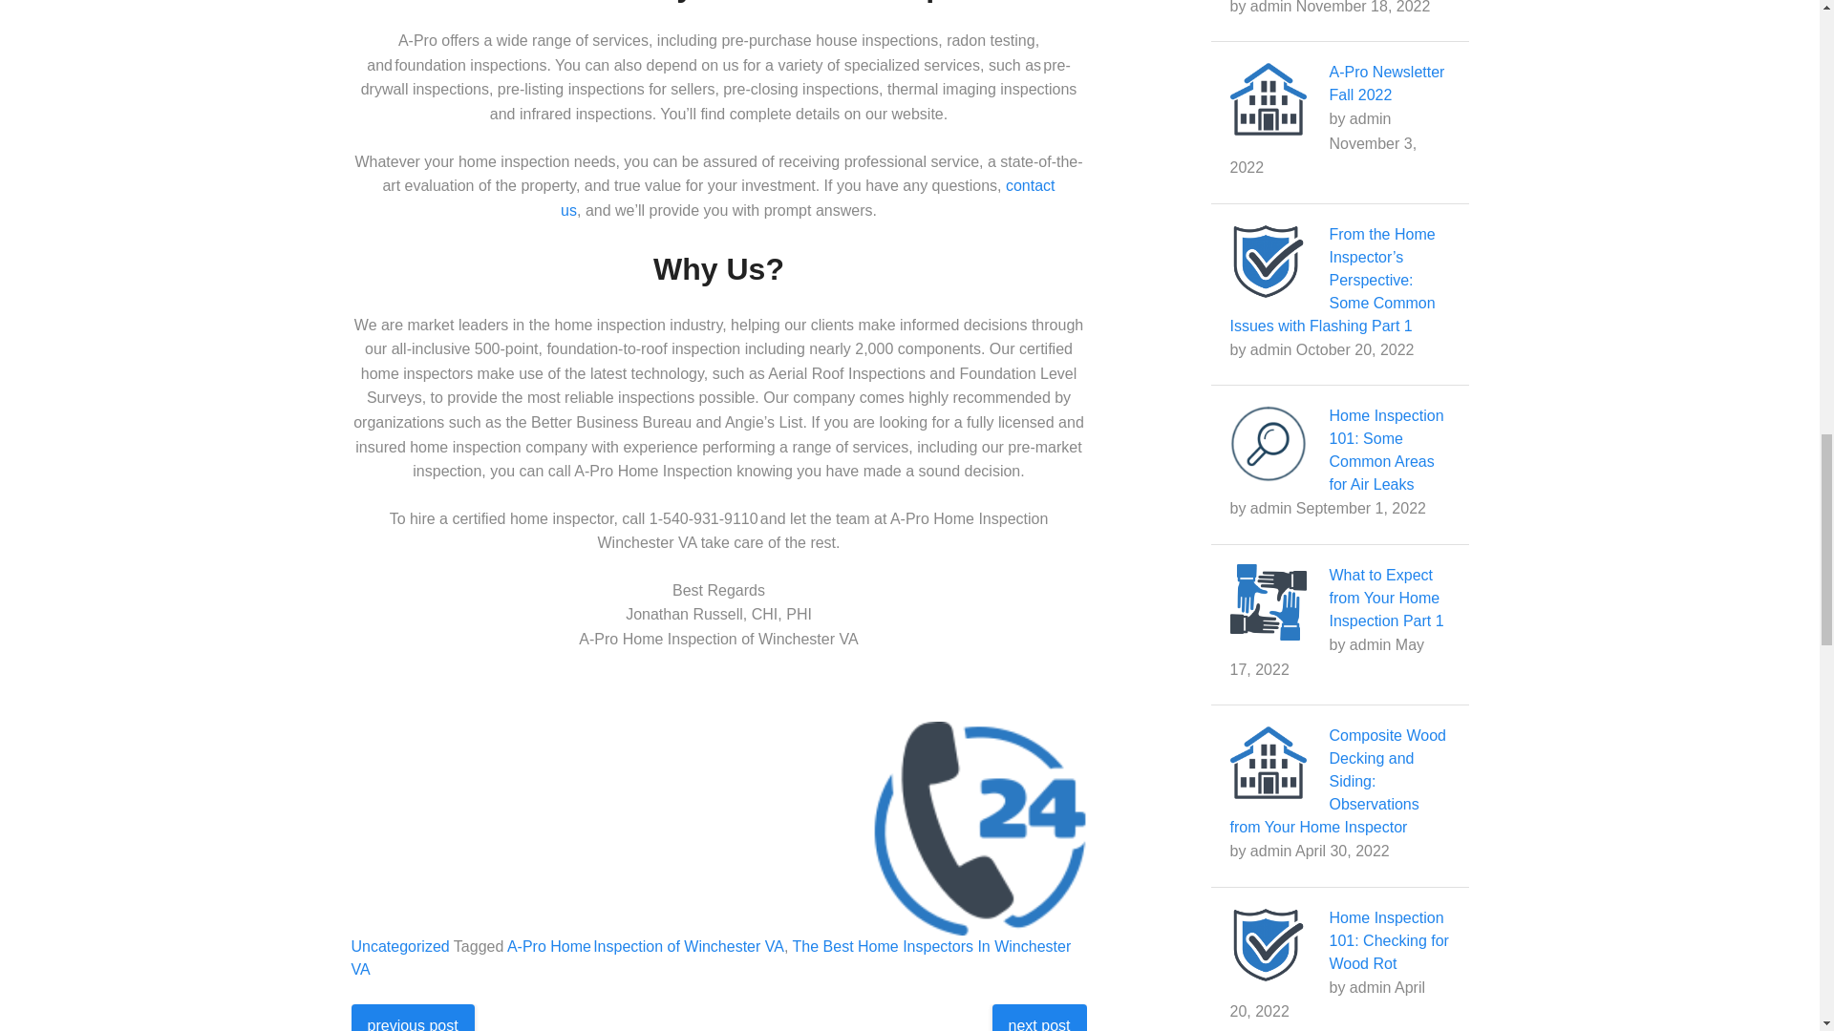 The width and height of the screenshot is (1834, 1031). Describe the element at coordinates (1387, 83) in the screenshot. I see `A-Pro Newsletter Fall 2022` at that location.